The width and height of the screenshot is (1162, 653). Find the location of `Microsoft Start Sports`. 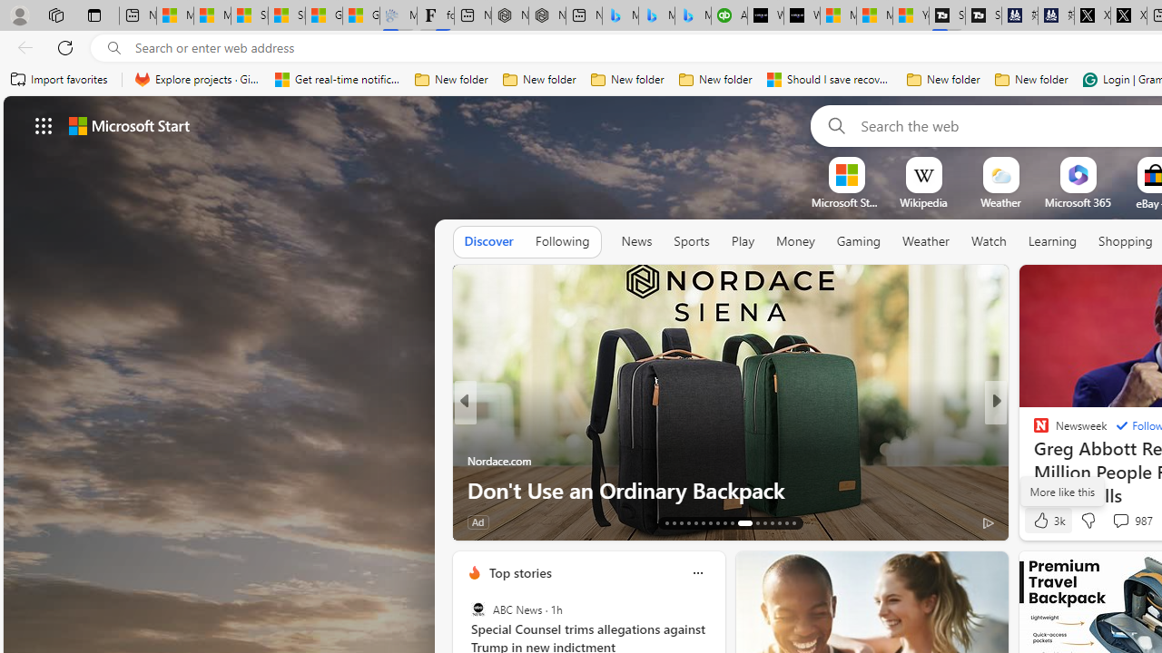

Microsoft Start Sports is located at coordinates (838, 16).